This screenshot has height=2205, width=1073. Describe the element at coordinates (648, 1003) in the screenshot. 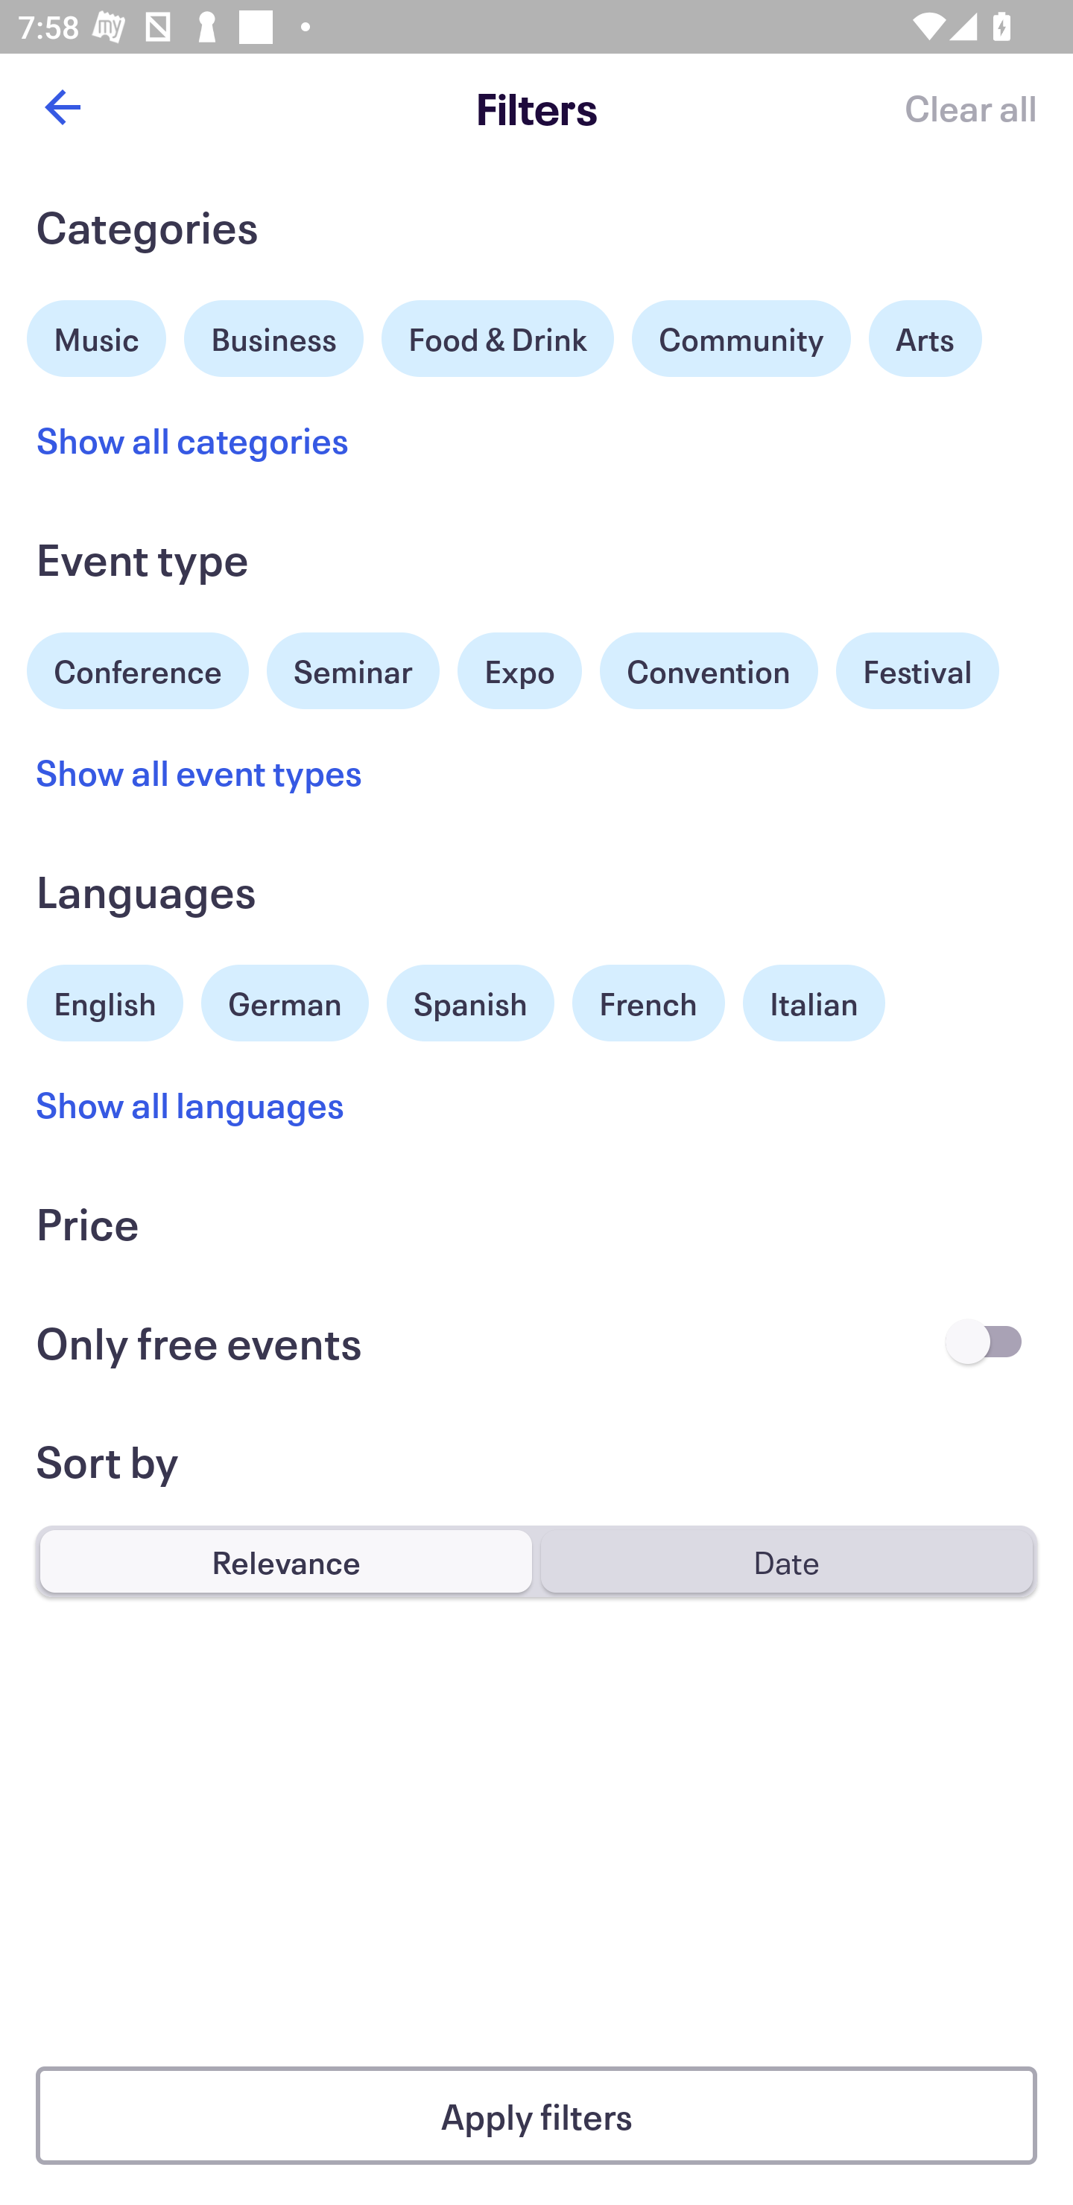

I see `French` at that location.